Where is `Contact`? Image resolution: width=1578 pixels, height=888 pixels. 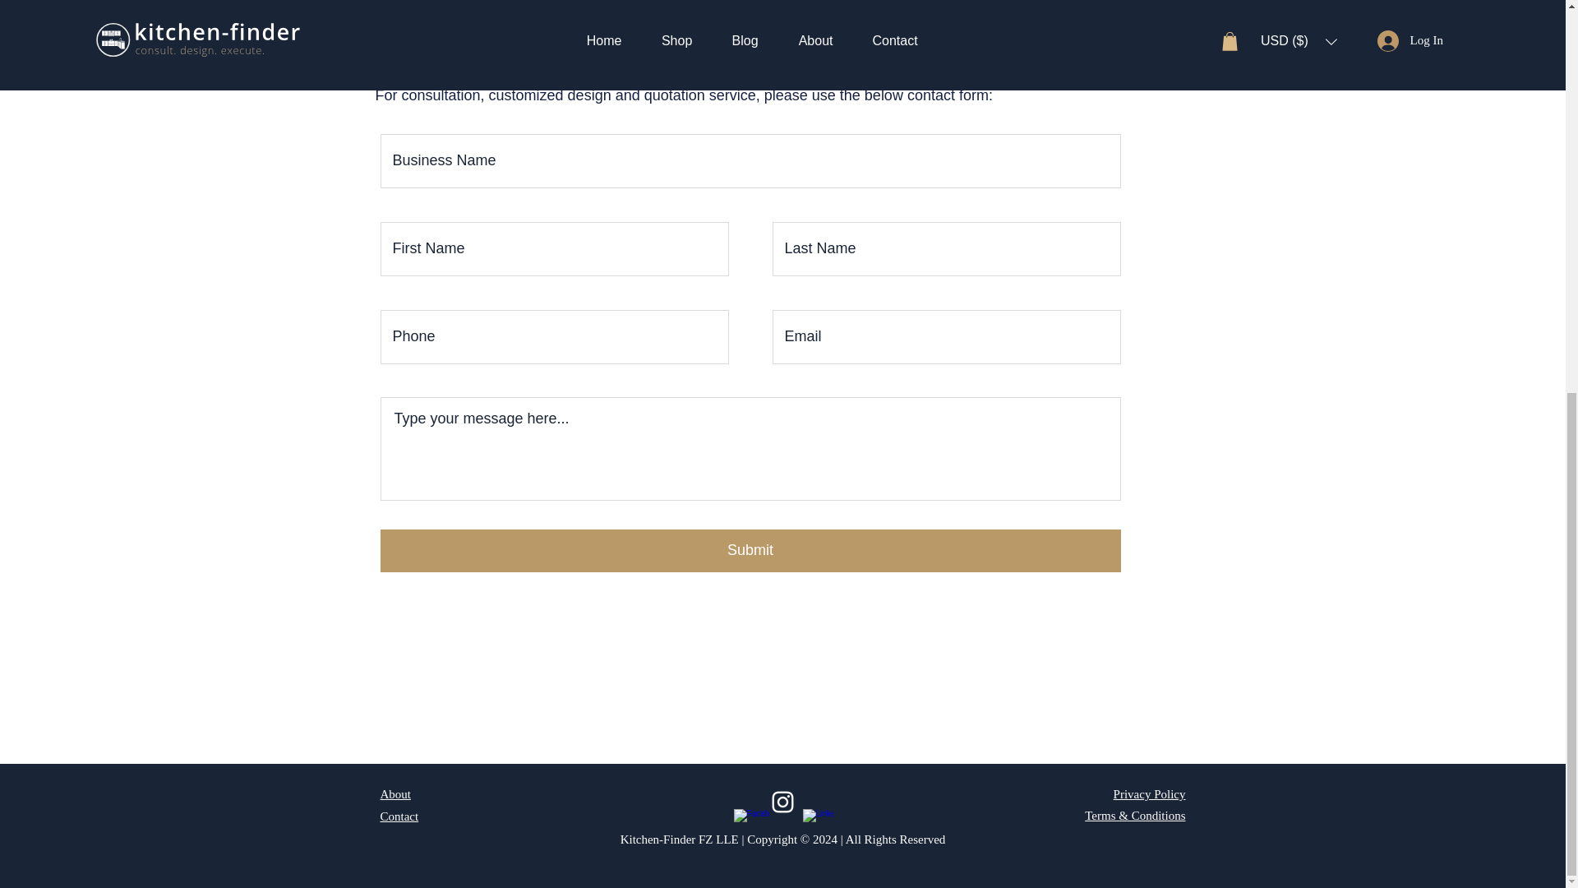
Contact is located at coordinates (399, 816).